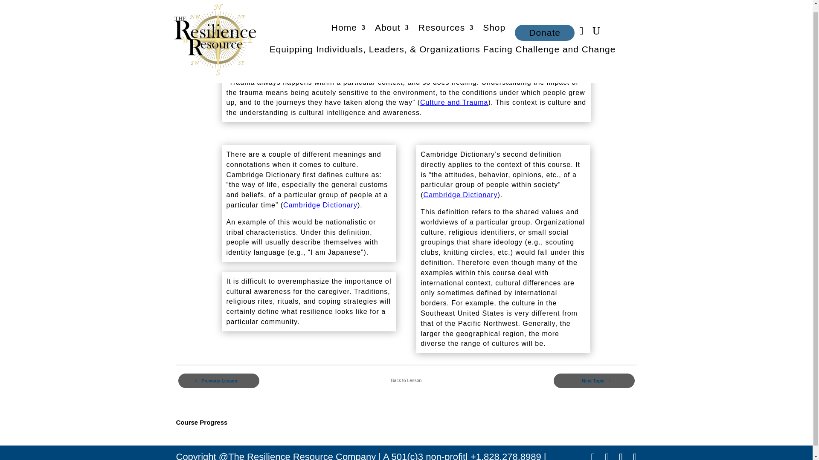 The image size is (819, 460). Describe the element at coordinates (594, 381) in the screenshot. I see `Next Topic` at that location.